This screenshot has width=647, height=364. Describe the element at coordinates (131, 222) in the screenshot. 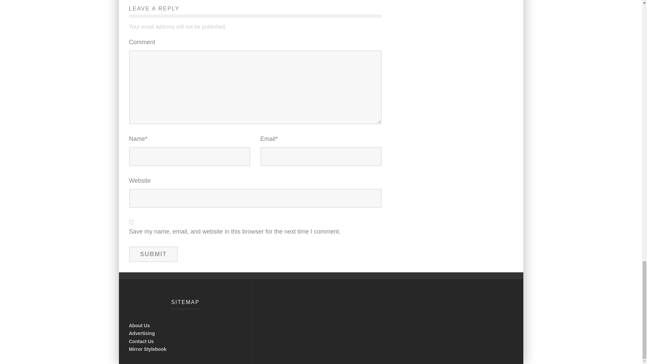

I see `yes` at that location.